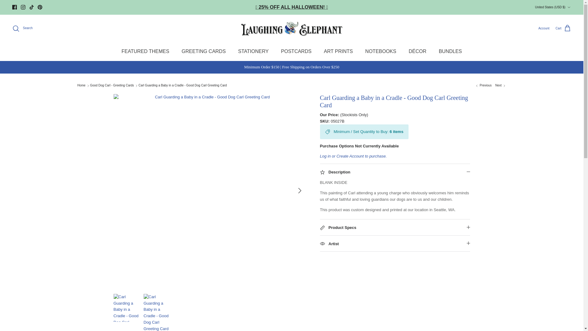 The height and width of the screenshot is (331, 588). What do you see at coordinates (23, 7) in the screenshot?
I see `Instagram` at bounding box center [23, 7].